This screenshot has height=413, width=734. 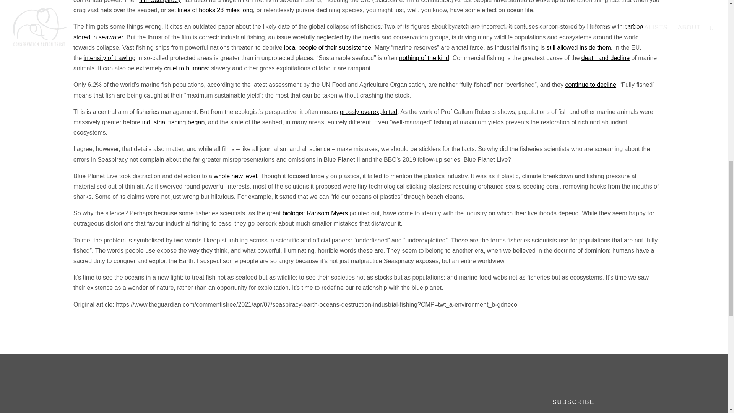 What do you see at coordinates (174, 122) in the screenshot?
I see `industrial fishing began` at bounding box center [174, 122].